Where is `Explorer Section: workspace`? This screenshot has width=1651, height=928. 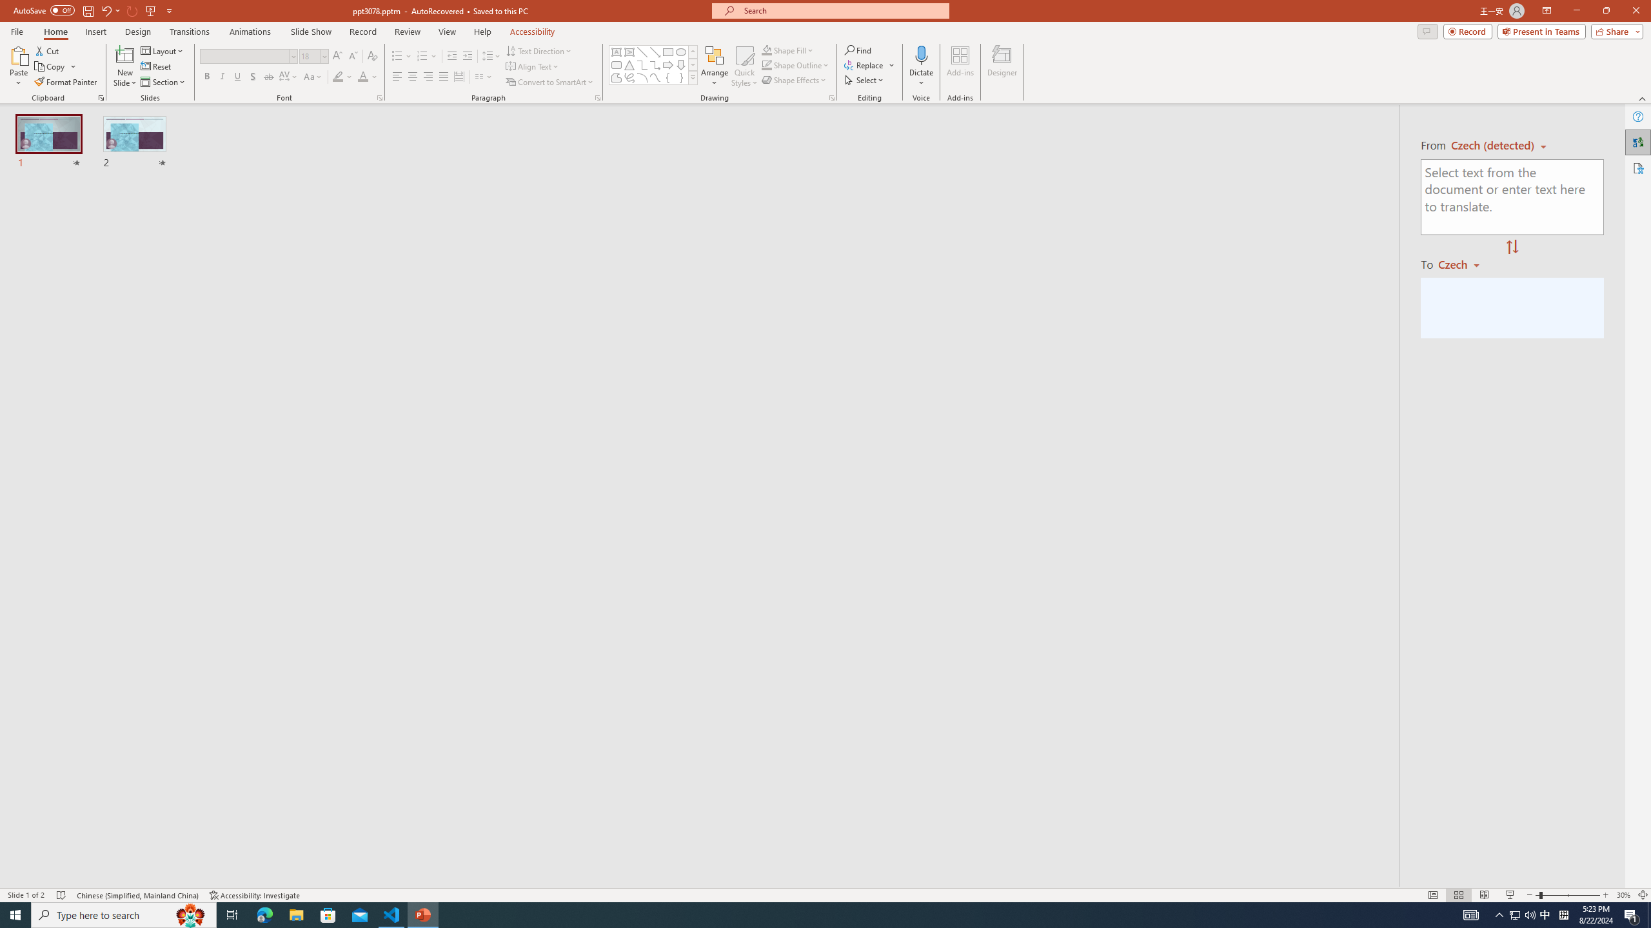
Explorer Section: workspace is located at coordinates (213, 237).